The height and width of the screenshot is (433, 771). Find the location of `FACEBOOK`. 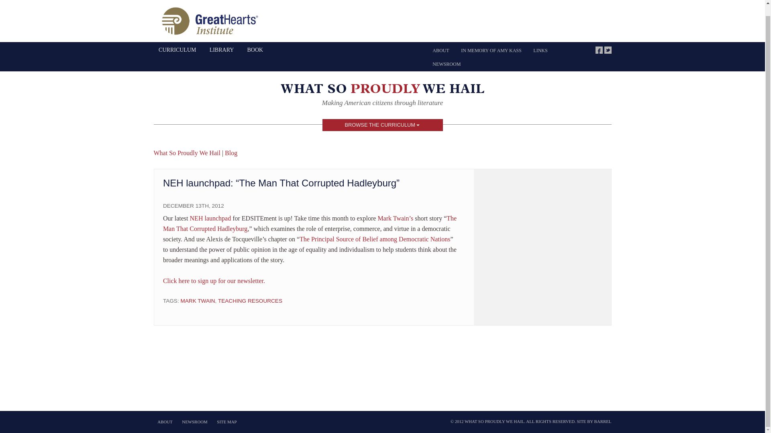

FACEBOOK is located at coordinates (599, 50).